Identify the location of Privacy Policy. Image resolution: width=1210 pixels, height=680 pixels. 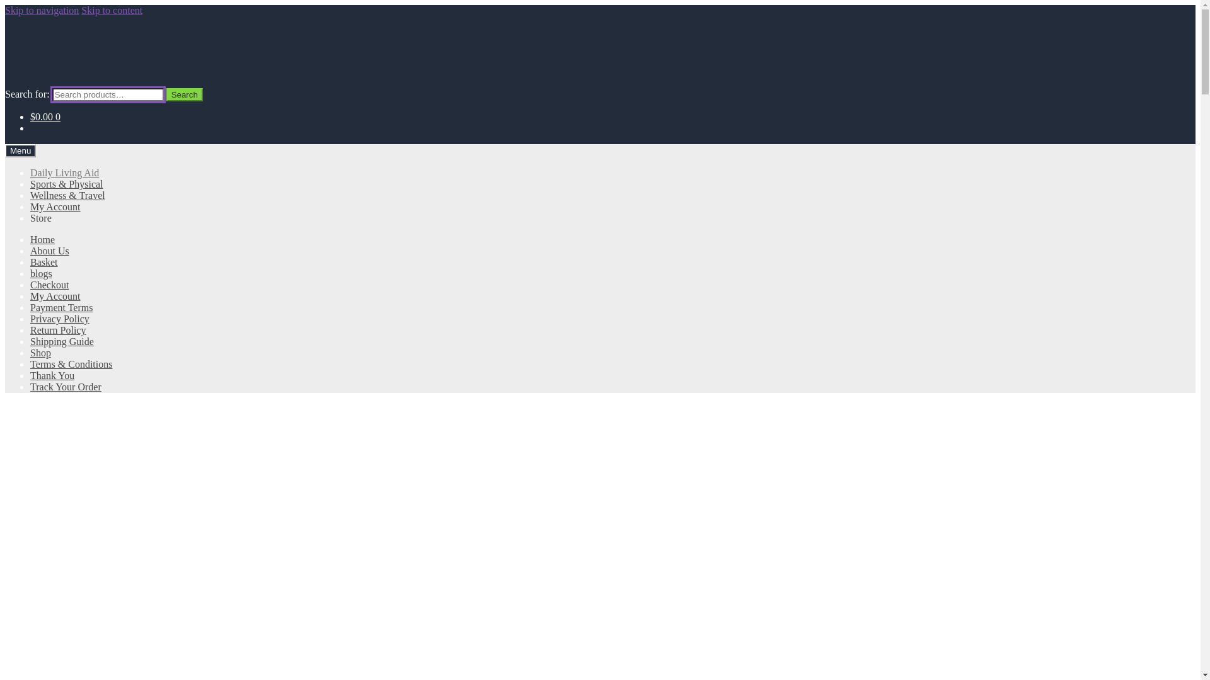
(60, 319).